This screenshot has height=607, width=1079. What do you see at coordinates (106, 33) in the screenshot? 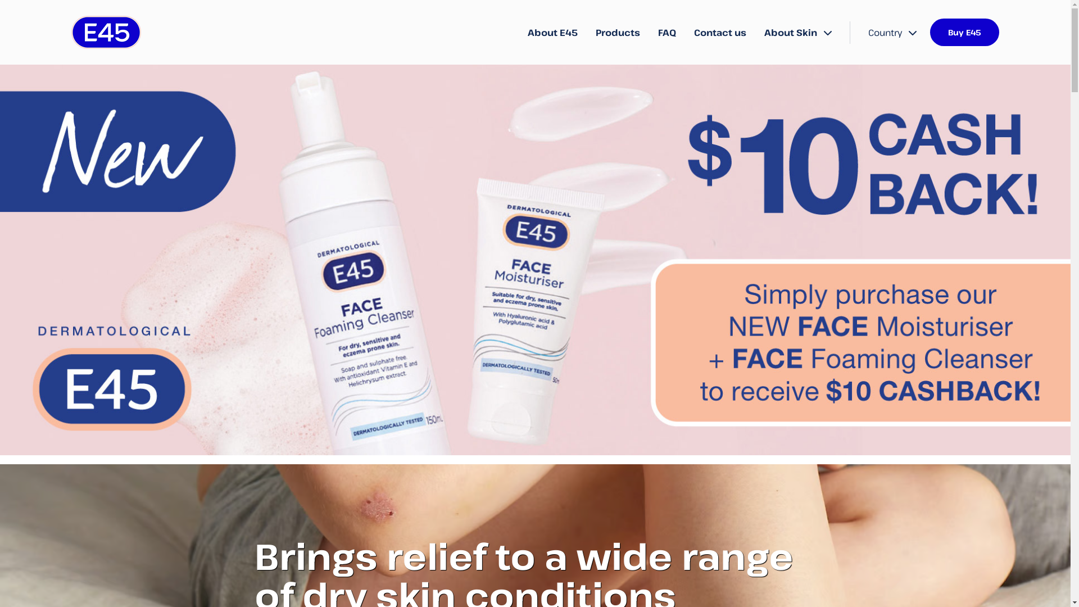
I see `E45` at bounding box center [106, 33].